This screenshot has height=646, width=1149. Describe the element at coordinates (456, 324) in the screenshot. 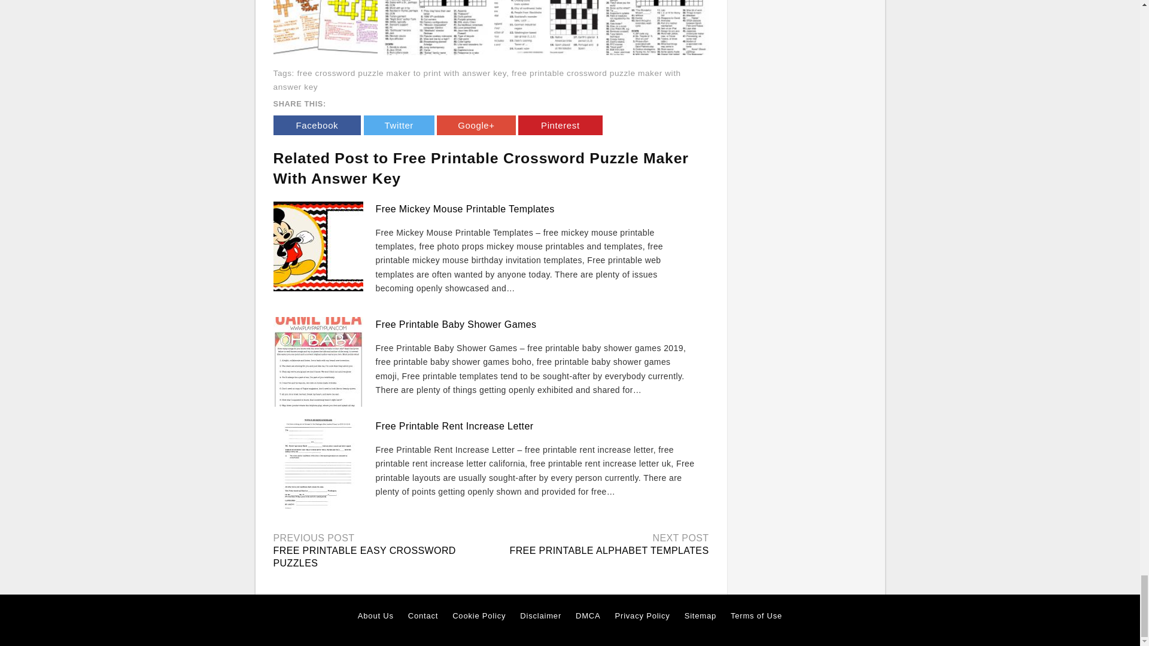

I see `Free Printable Baby Shower Games` at that location.